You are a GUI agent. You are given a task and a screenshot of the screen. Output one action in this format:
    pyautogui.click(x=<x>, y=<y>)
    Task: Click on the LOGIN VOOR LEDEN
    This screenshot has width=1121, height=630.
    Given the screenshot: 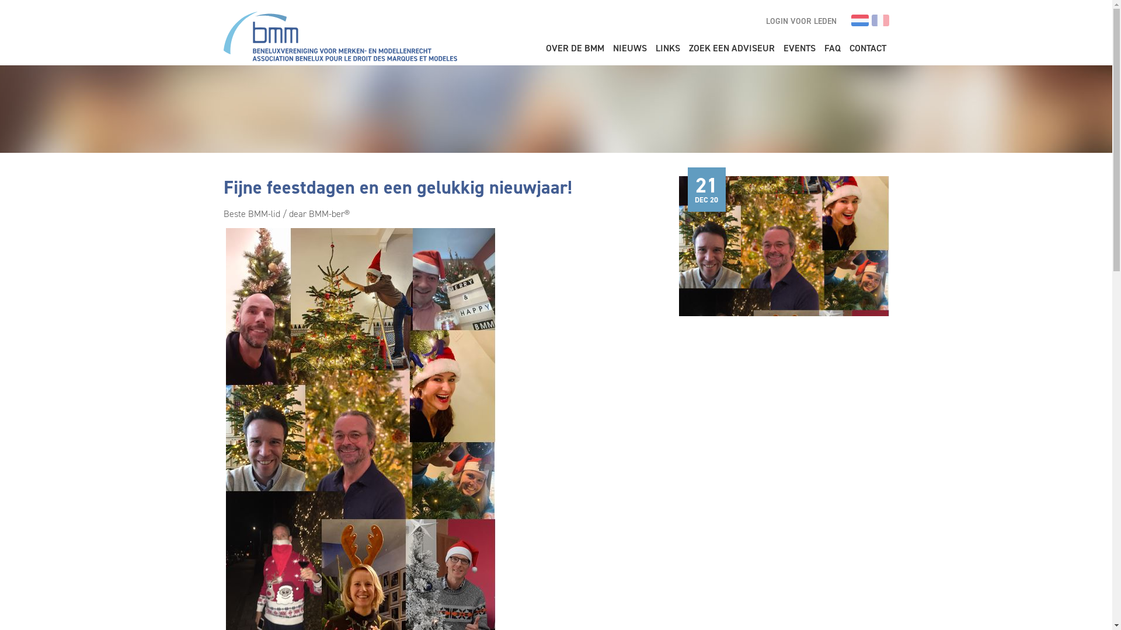 What is the action you would take?
    pyautogui.click(x=801, y=22)
    